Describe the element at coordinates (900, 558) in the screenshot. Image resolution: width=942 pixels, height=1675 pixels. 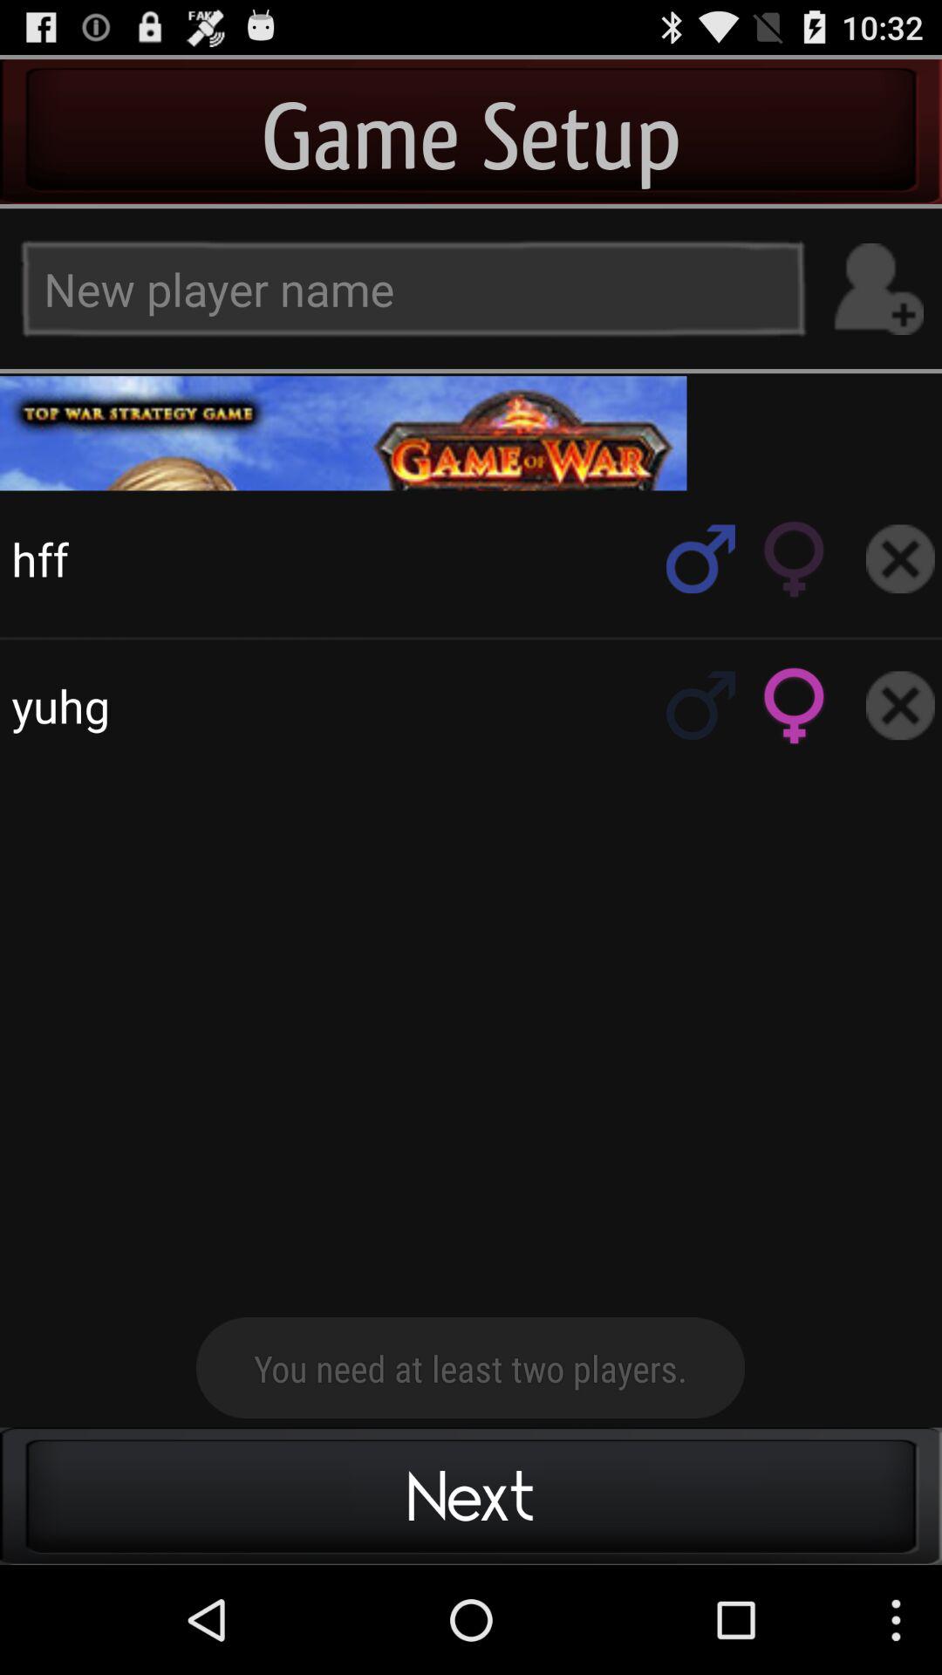
I see `remove player` at that location.